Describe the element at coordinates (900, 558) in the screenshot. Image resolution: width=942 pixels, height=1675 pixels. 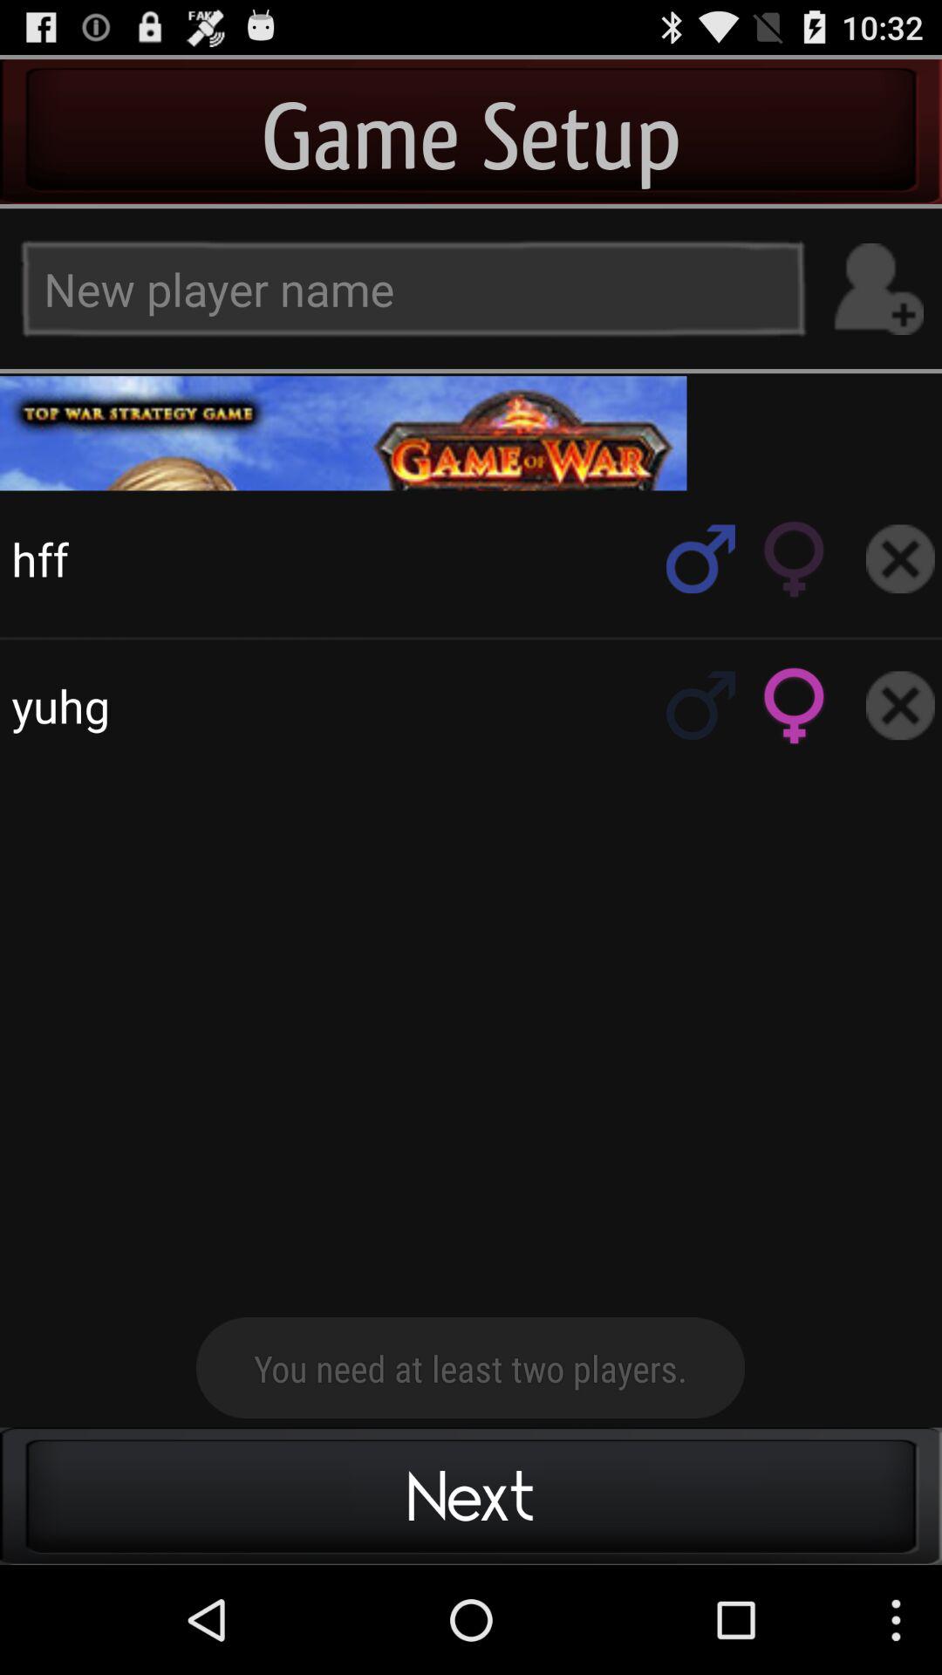
I see `remove player` at that location.